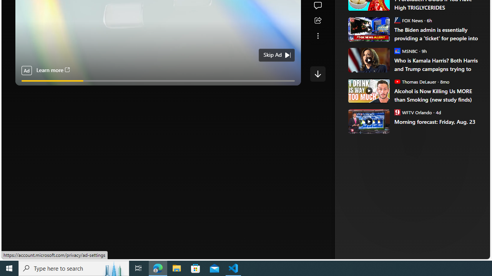  I want to click on Unmute, so click(291, 90).